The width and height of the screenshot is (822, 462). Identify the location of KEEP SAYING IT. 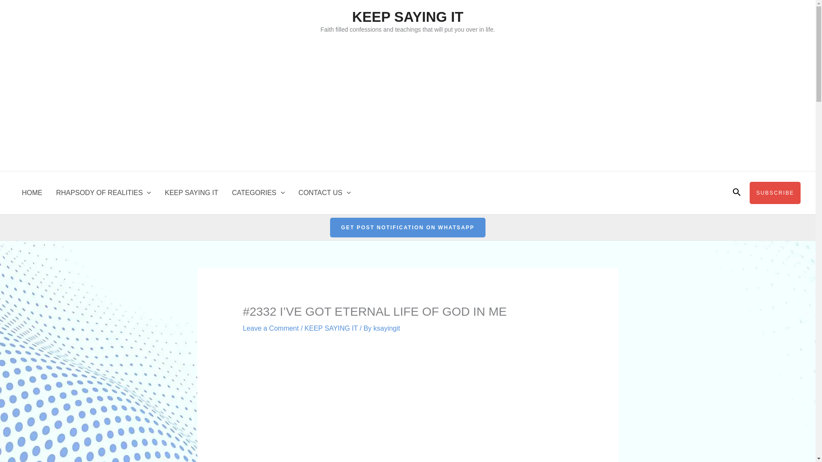
(191, 192).